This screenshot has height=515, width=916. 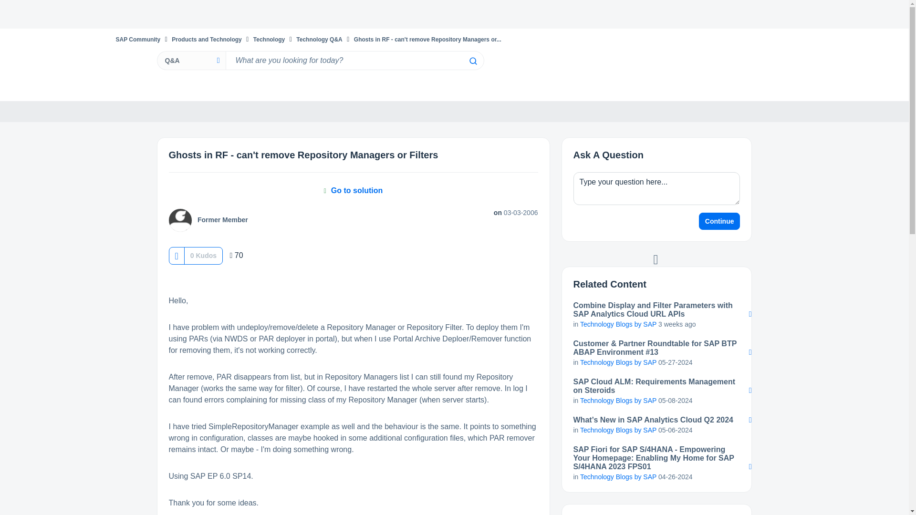 What do you see at coordinates (176, 256) in the screenshot?
I see `Click here to give kudos to this post.` at bounding box center [176, 256].